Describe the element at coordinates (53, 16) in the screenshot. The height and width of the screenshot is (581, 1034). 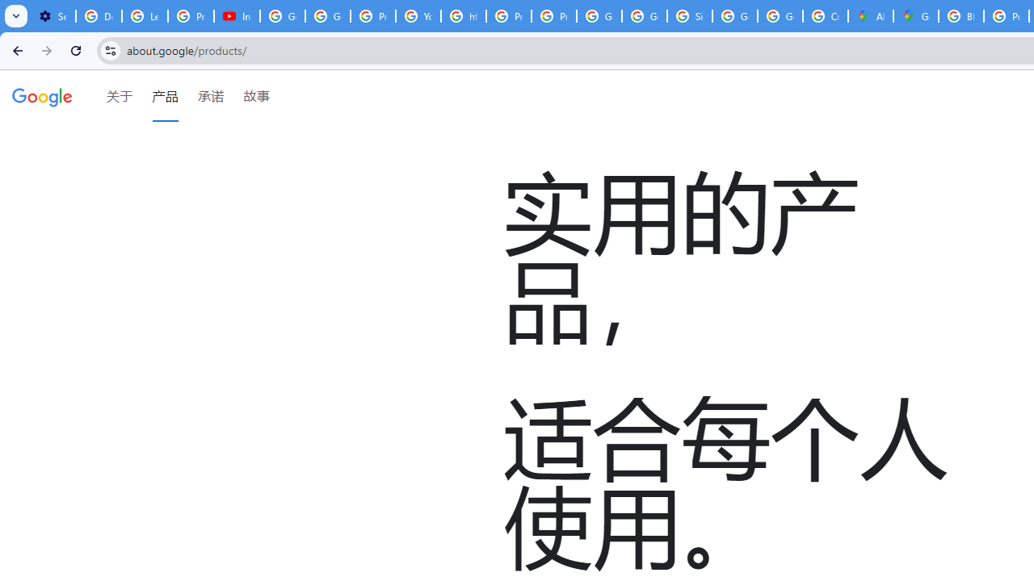
I see `Settings - Customize profile` at that location.